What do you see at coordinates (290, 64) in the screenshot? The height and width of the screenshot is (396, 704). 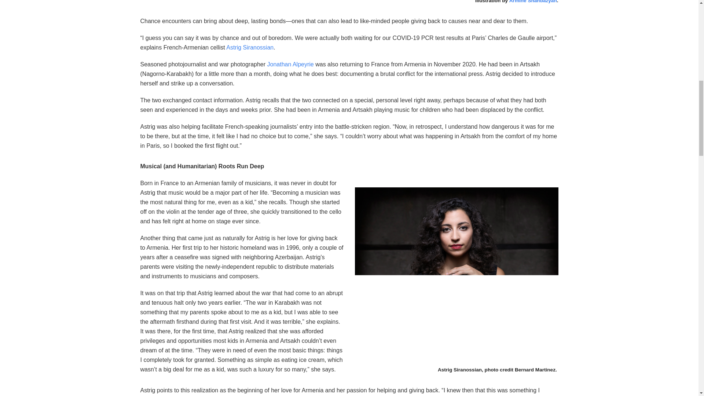 I see `Jonathan Alpeyrie` at bounding box center [290, 64].